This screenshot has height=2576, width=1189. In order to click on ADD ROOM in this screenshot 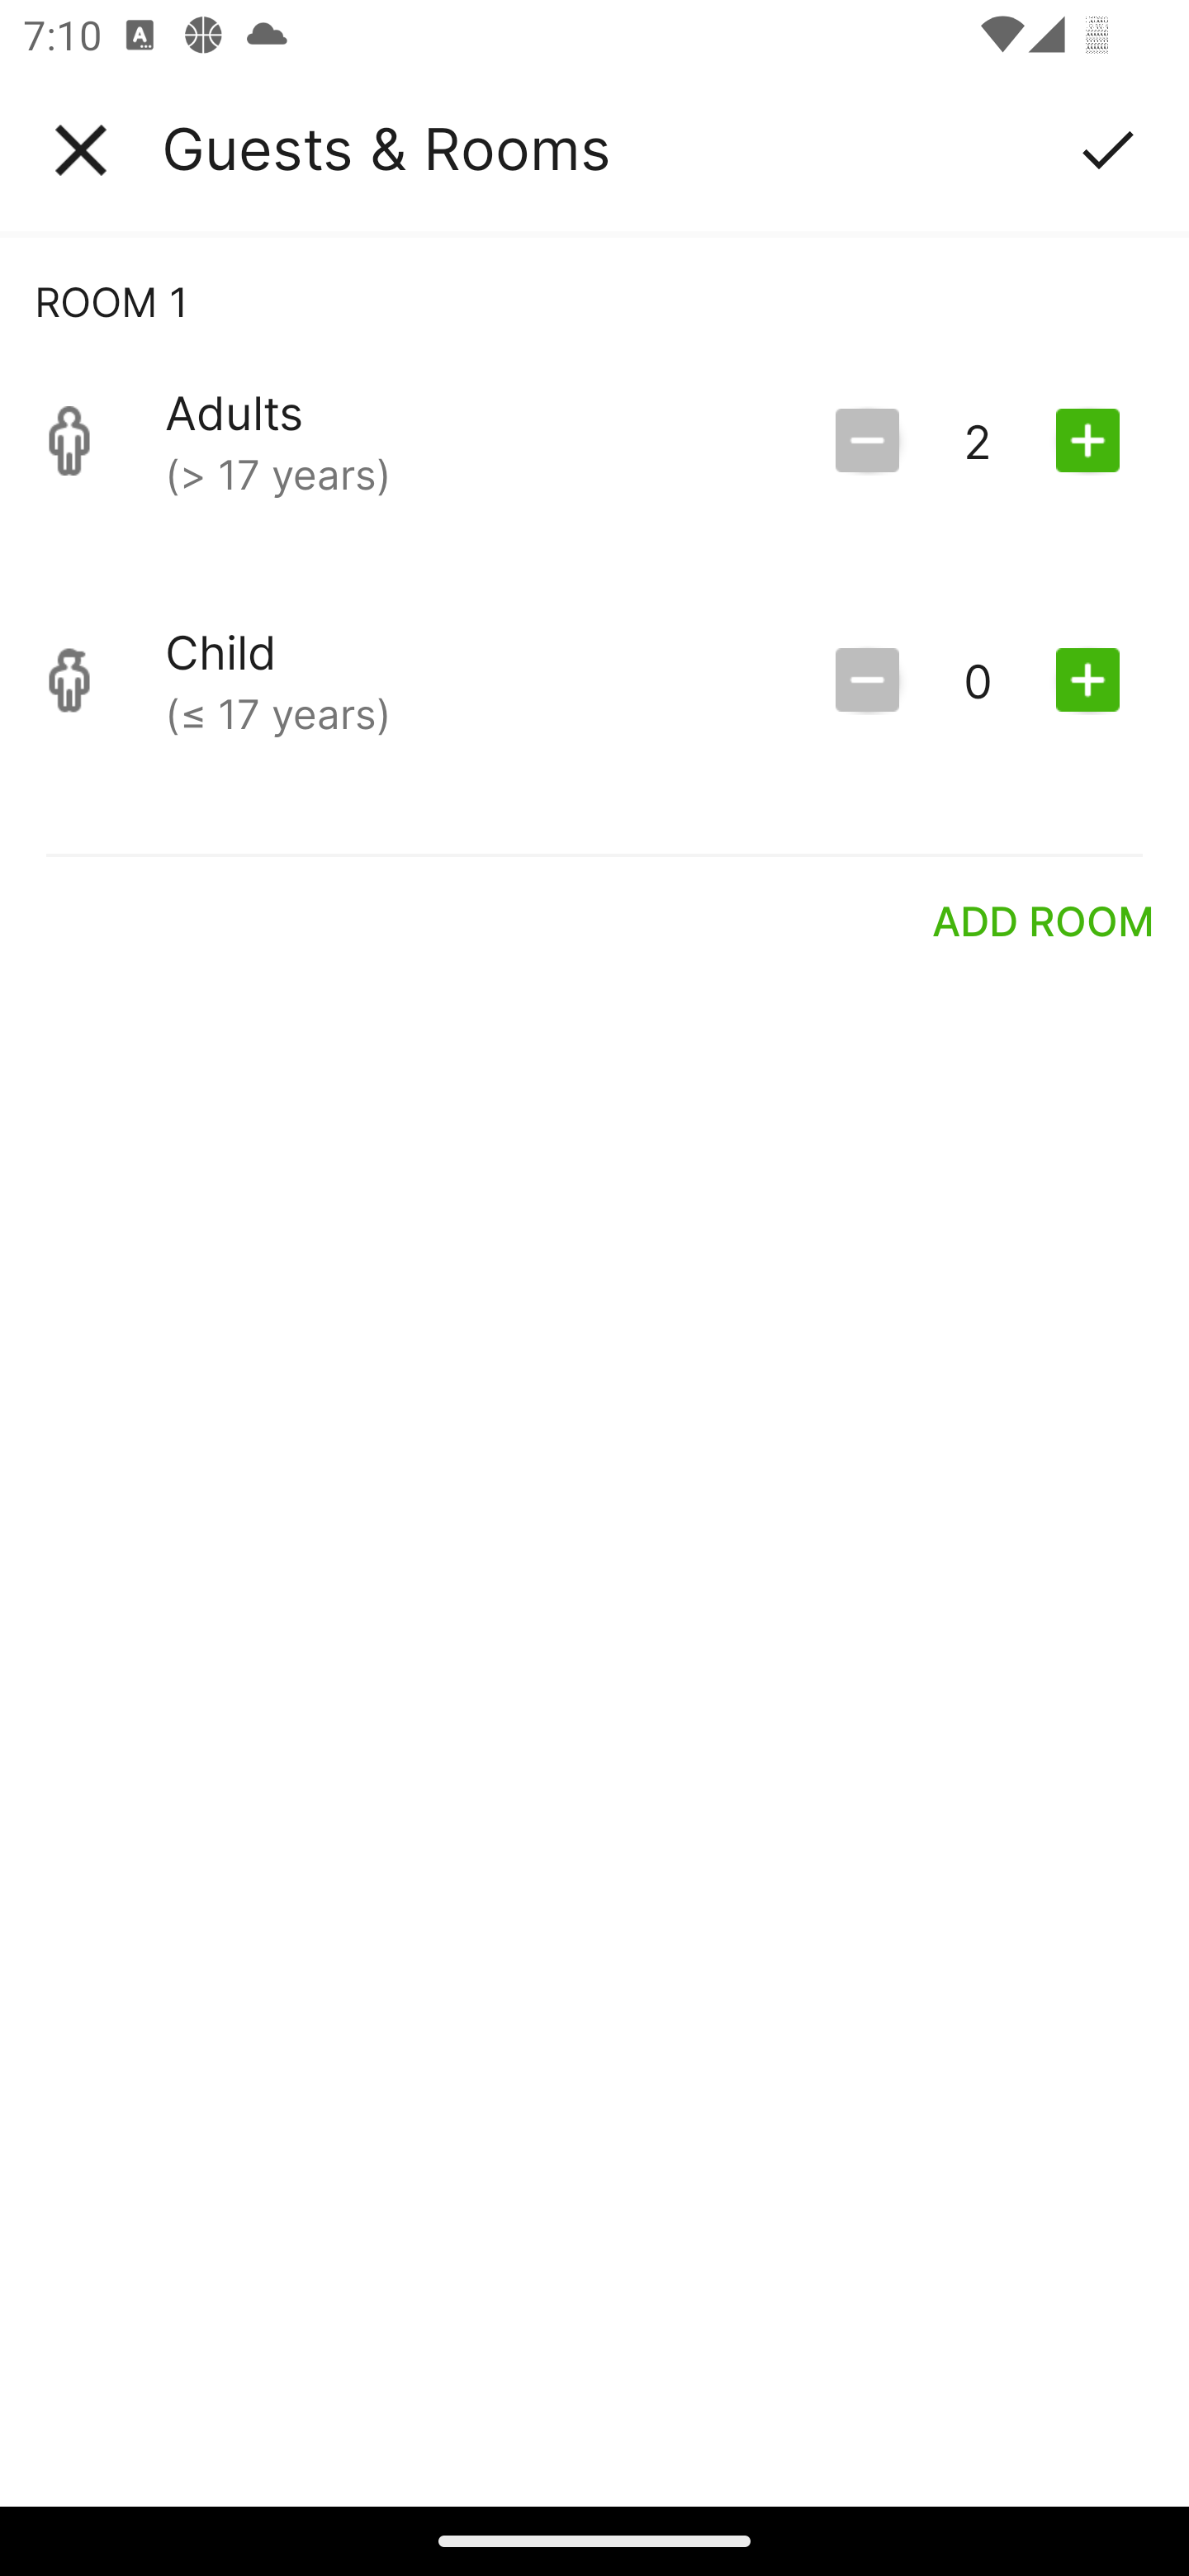, I will do `click(1044, 920)`.